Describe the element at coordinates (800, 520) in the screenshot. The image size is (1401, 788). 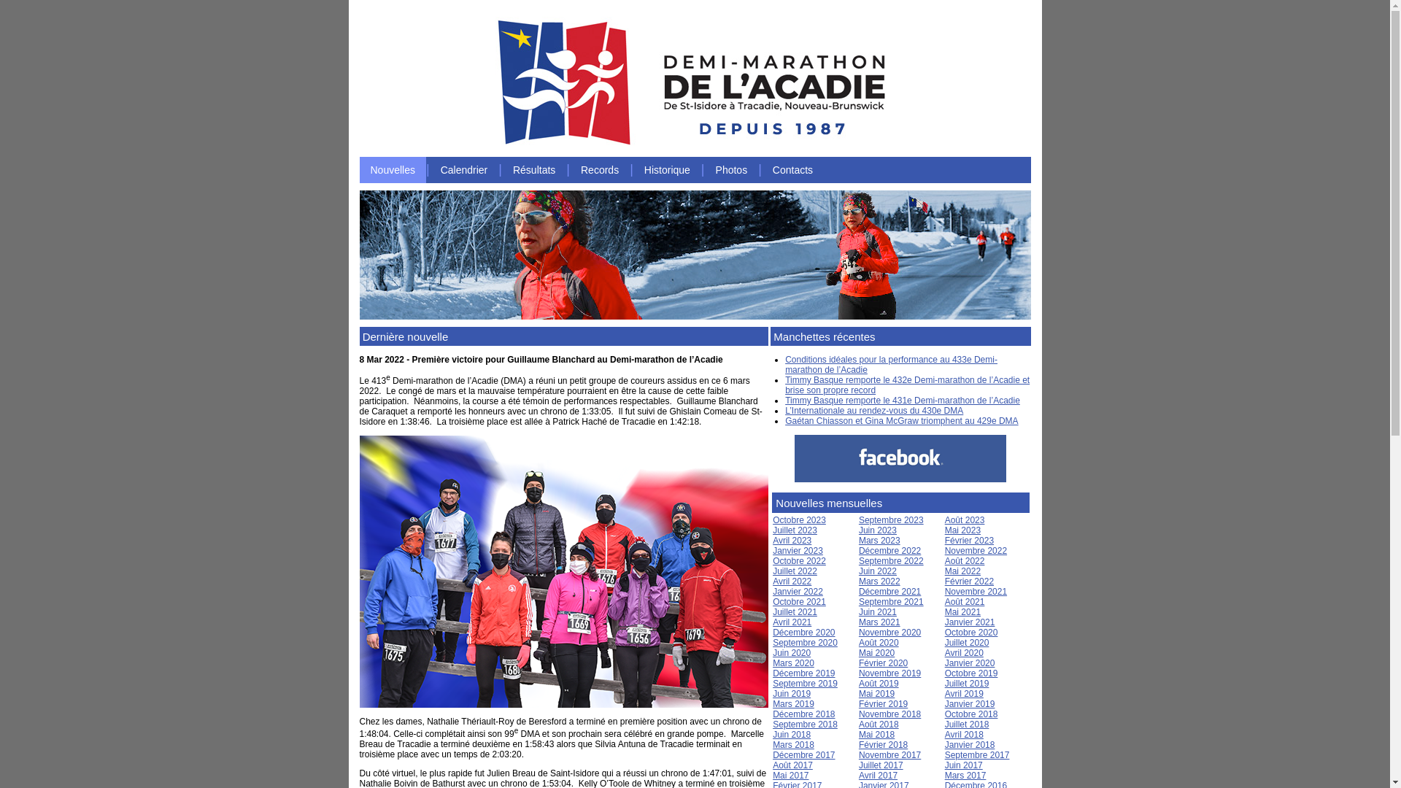
I see `Octobre 2023` at that location.